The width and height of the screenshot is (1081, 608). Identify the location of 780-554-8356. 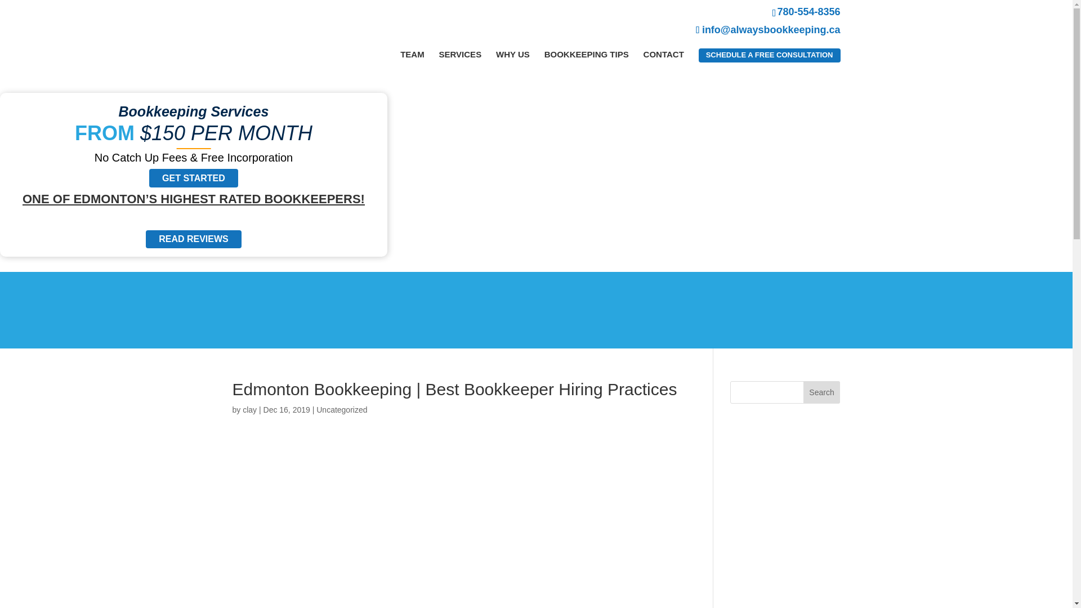
(658, 11).